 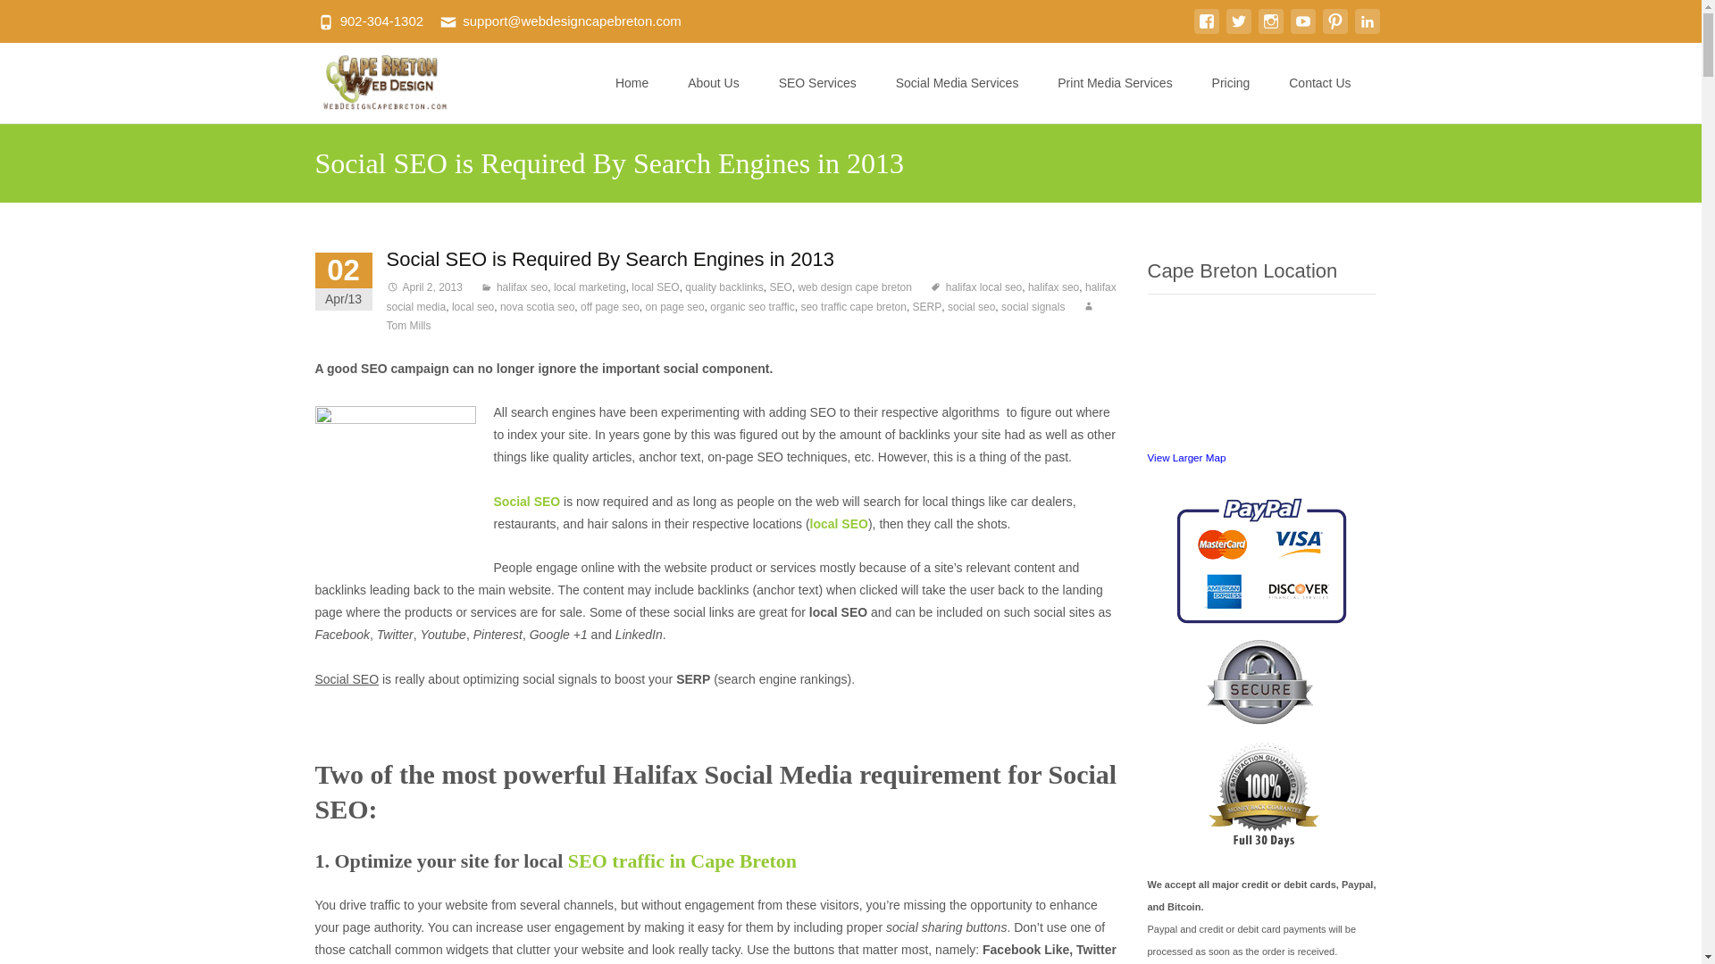 What do you see at coordinates (655, 287) in the screenshot?
I see `local SEO` at bounding box center [655, 287].